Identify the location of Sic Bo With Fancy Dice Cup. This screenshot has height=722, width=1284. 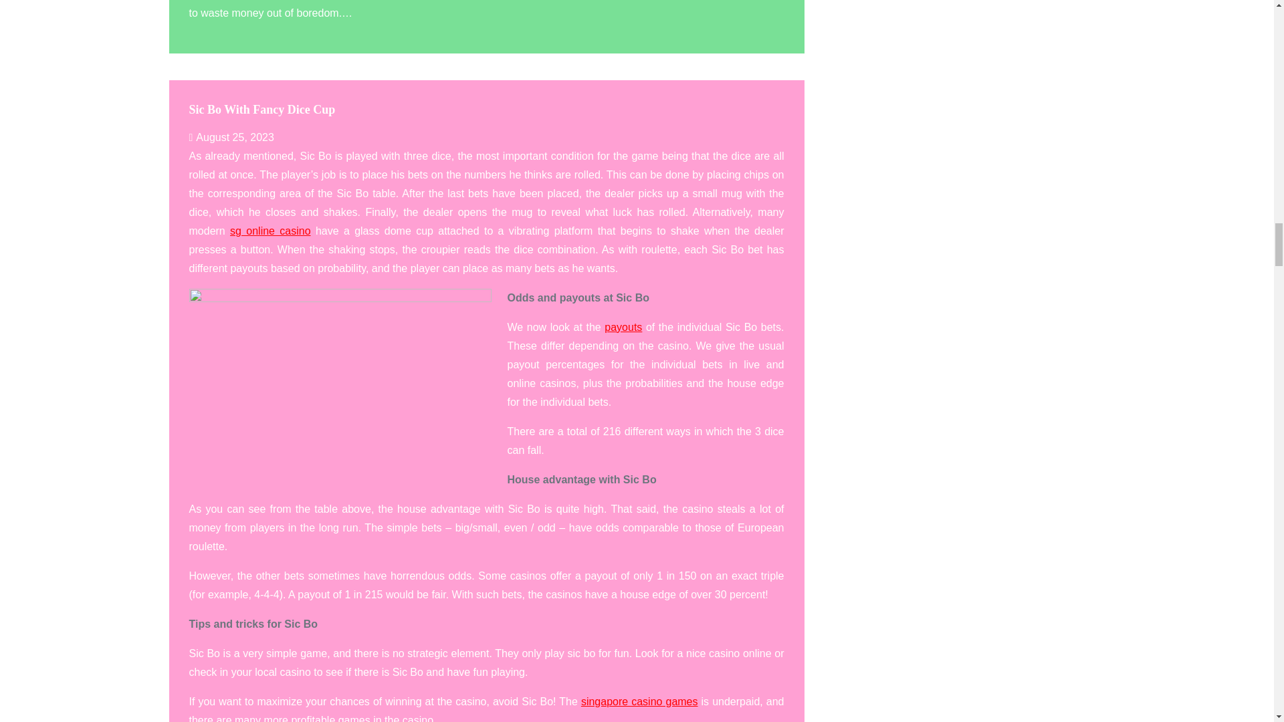
(262, 110).